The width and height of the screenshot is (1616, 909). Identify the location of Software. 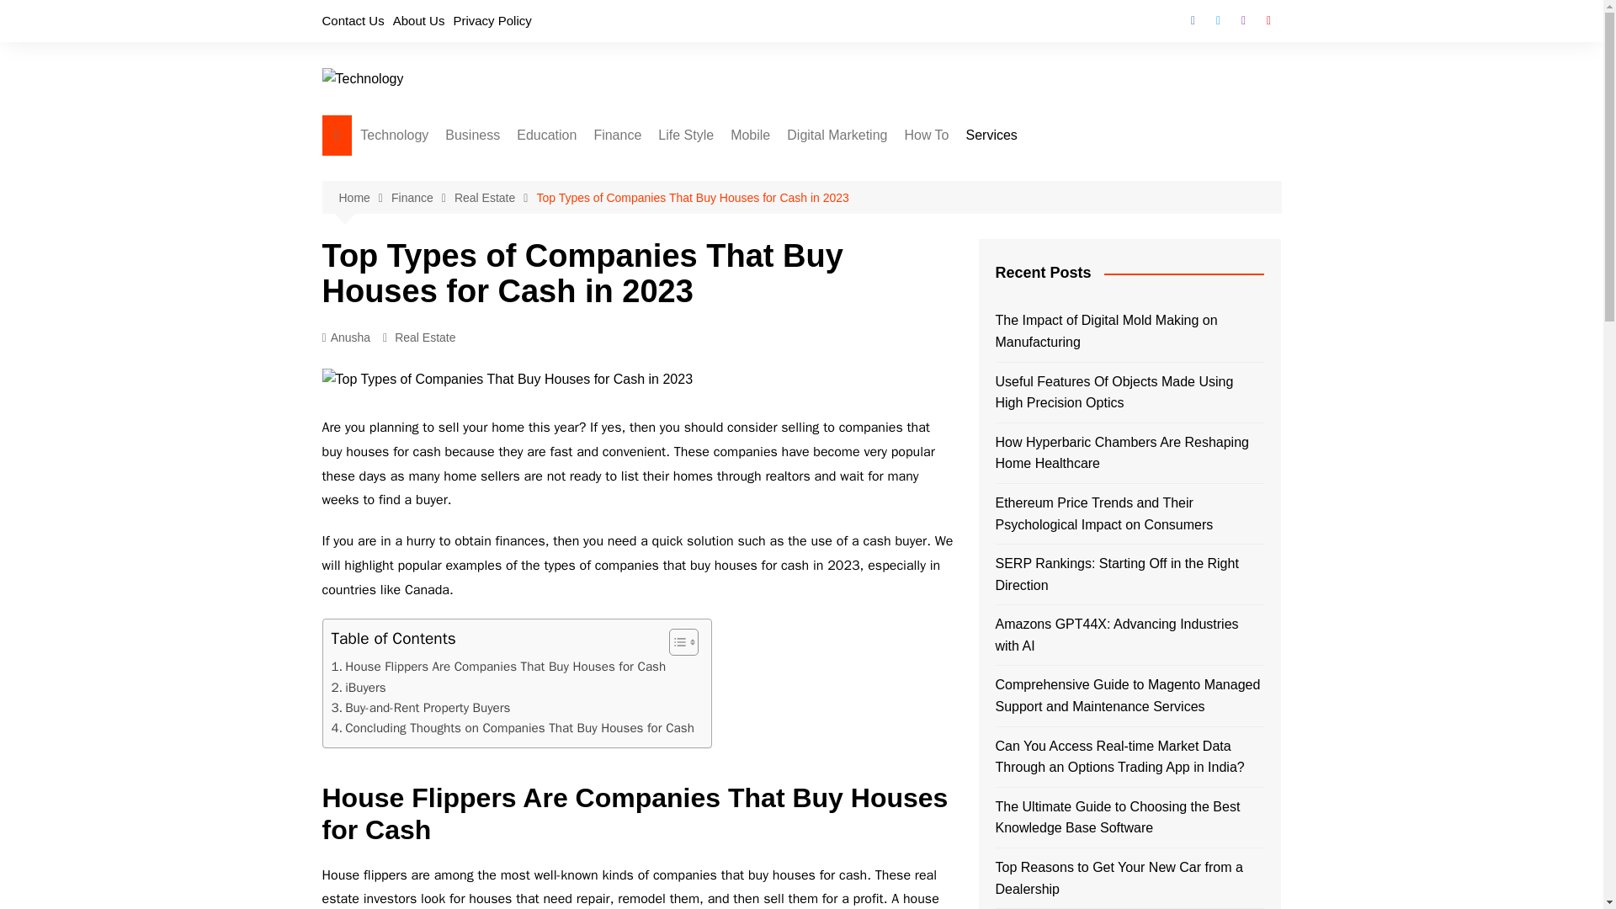
(444, 391).